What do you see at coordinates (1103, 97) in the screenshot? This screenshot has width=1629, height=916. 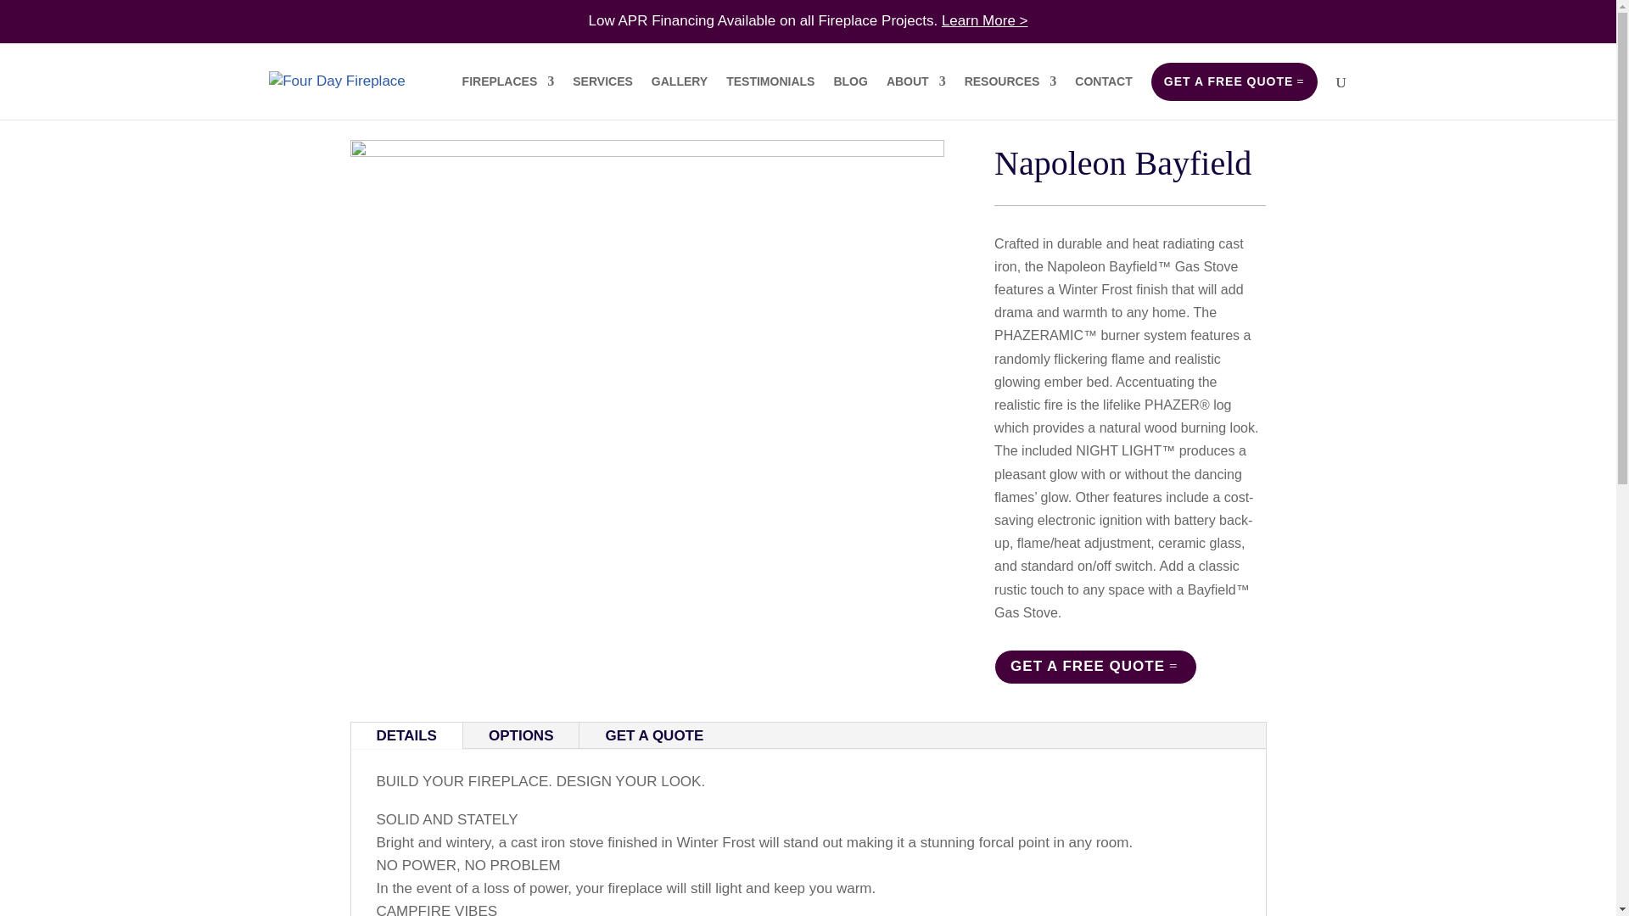 I see `CONTACT` at bounding box center [1103, 97].